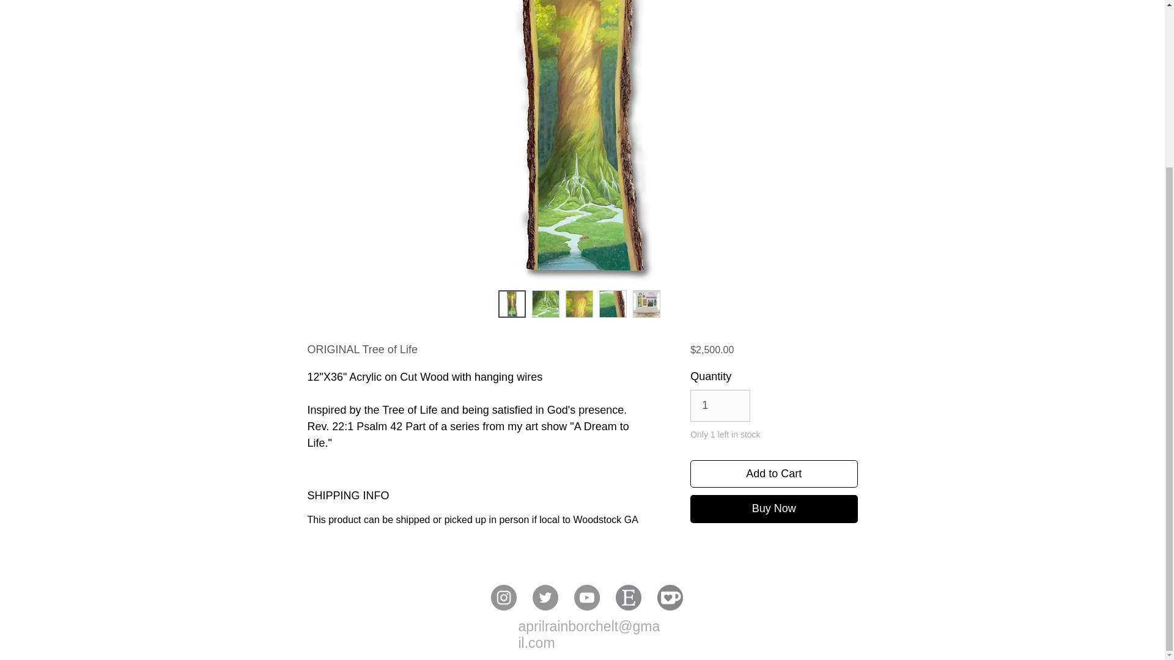 Image resolution: width=1174 pixels, height=660 pixels. What do you see at coordinates (773, 474) in the screenshot?
I see `Add to Cart` at bounding box center [773, 474].